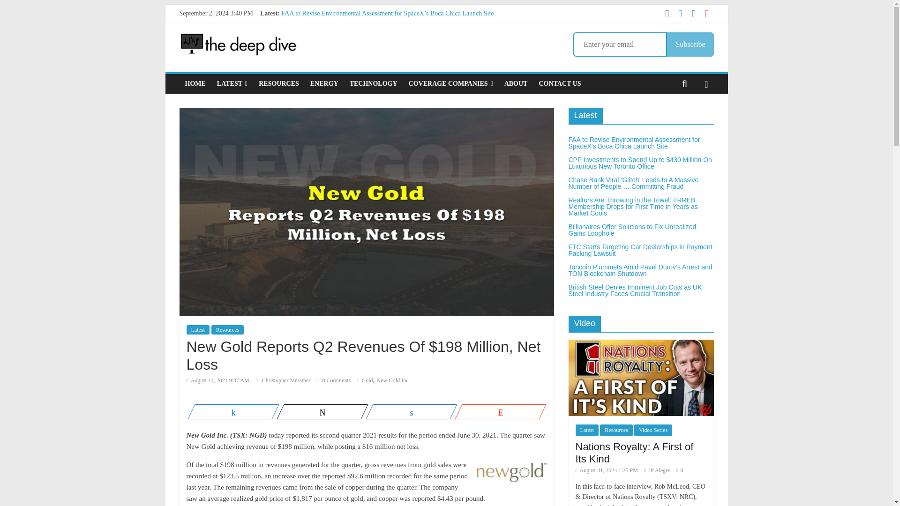 The width and height of the screenshot is (900, 506). I want to click on ENERGY, so click(324, 83).